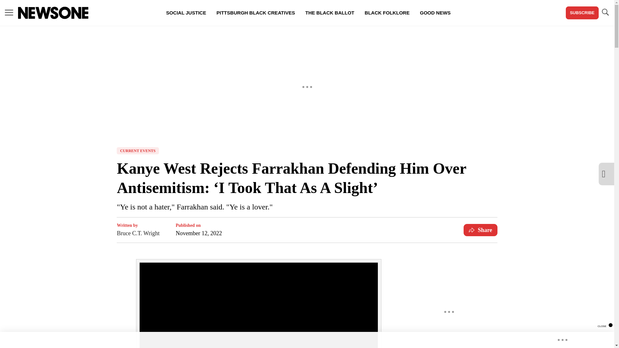  What do you see at coordinates (435, 13) in the screenshot?
I see `GOOD NEWS` at bounding box center [435, 13].